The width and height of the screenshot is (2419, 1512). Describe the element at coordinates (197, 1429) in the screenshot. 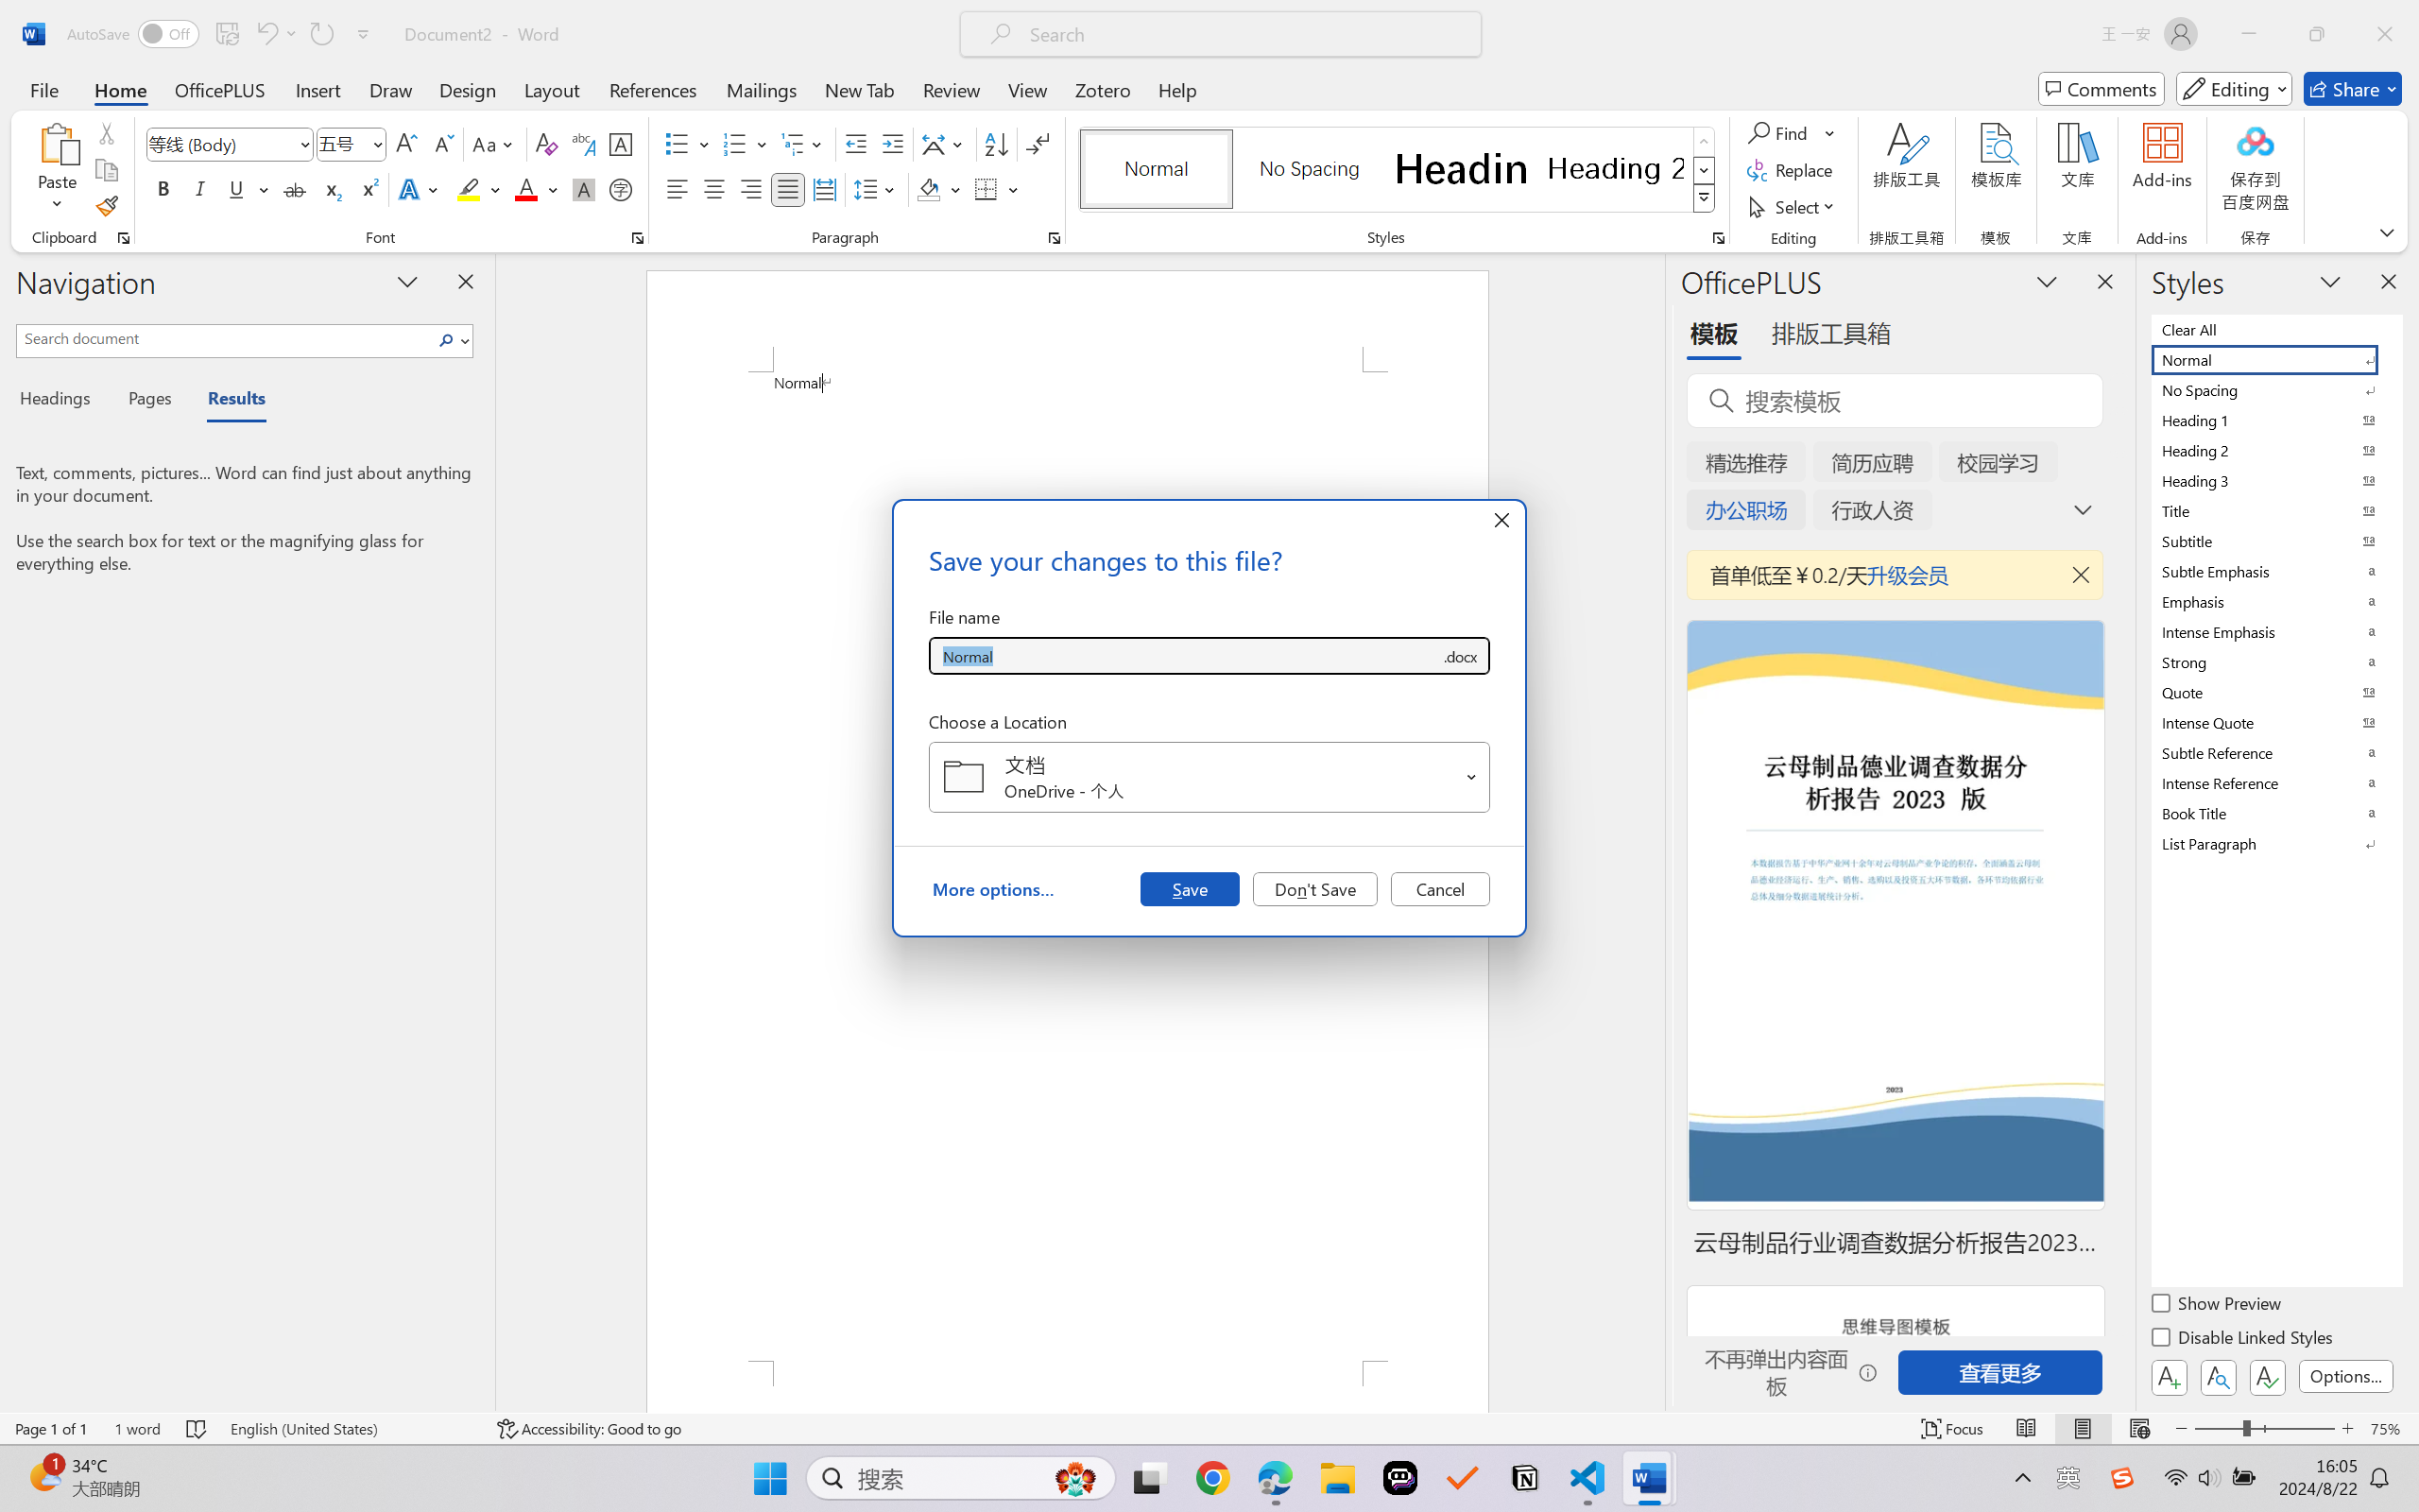

I see `Spelling and Grammar Check No Errors` at that location.